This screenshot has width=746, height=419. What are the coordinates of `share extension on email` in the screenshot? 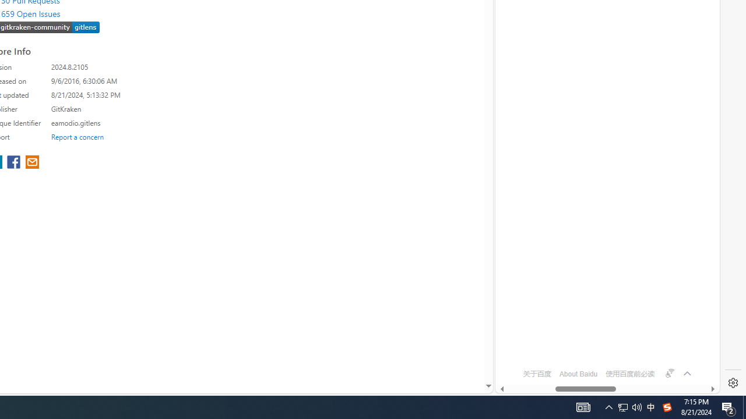 It's located at (31, 163).